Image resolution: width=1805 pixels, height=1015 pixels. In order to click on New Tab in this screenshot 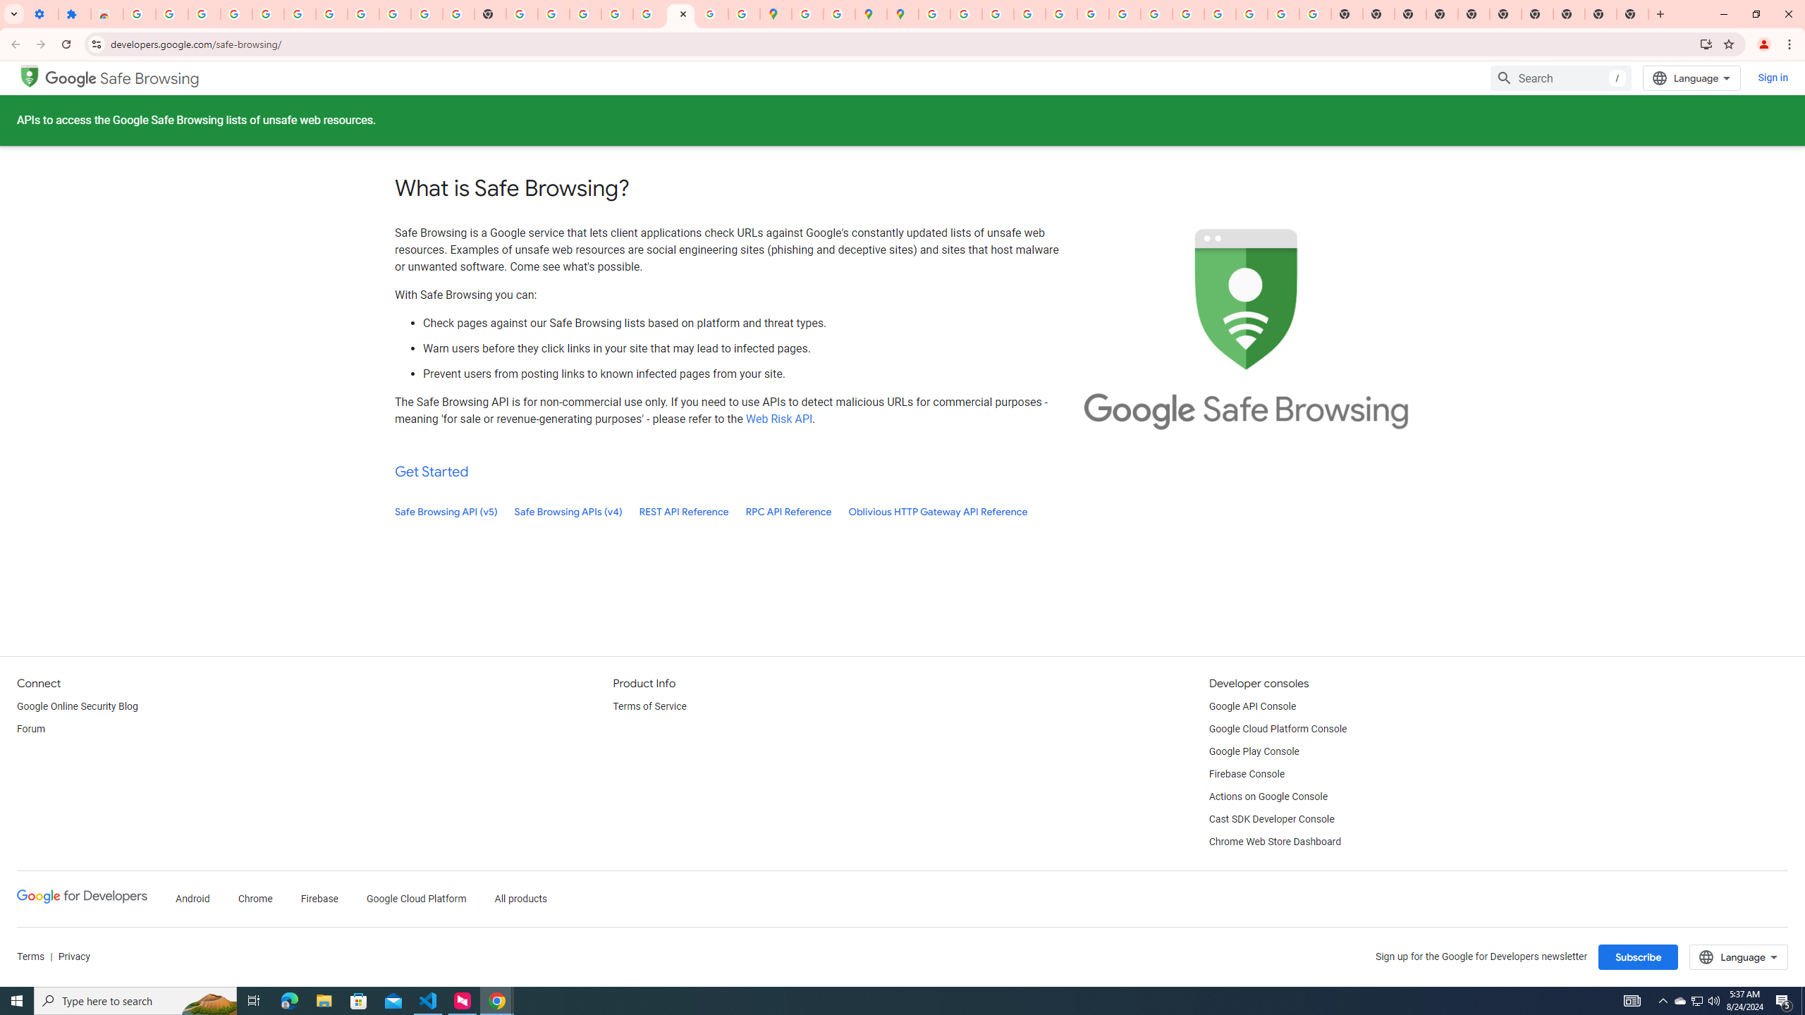, I will do `click(1442, 14)`.